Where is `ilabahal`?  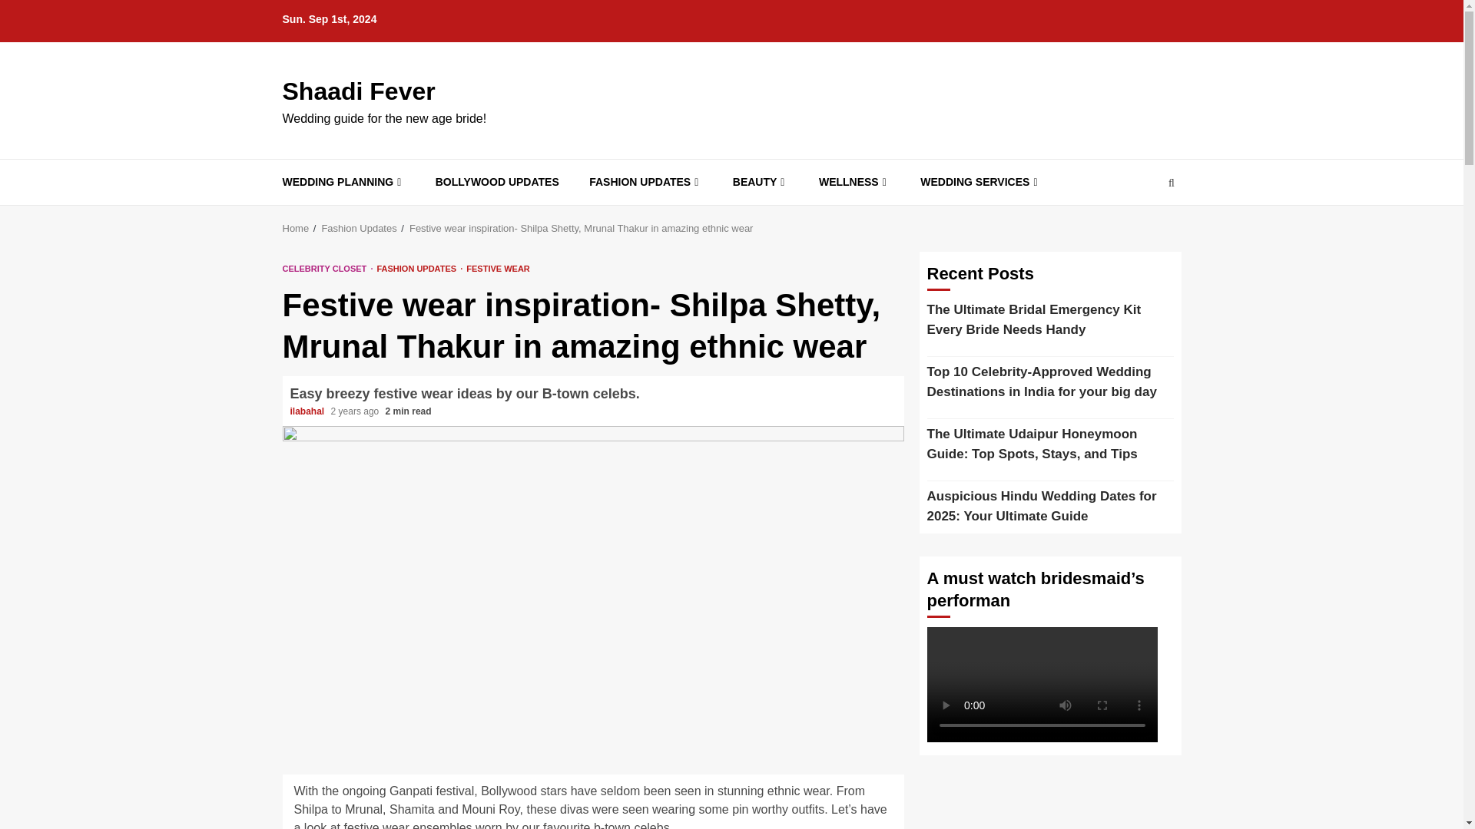
ilabahal is located at coordinates (309, 411).